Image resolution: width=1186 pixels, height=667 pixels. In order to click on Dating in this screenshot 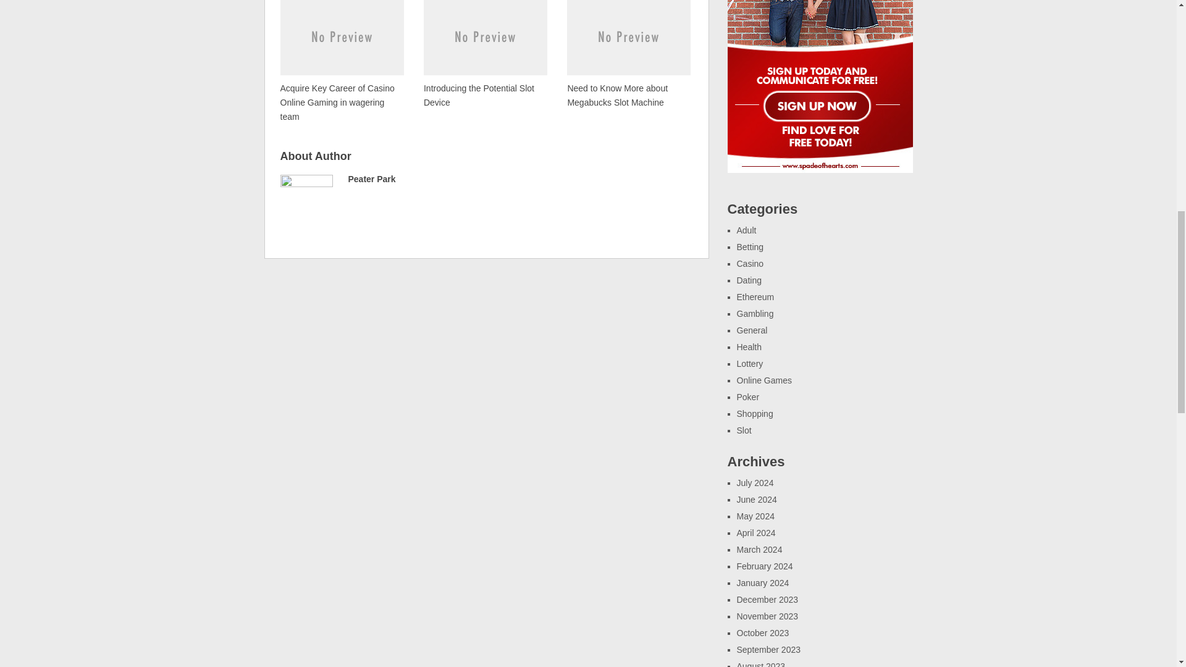, I will do `click(749, 280)`.